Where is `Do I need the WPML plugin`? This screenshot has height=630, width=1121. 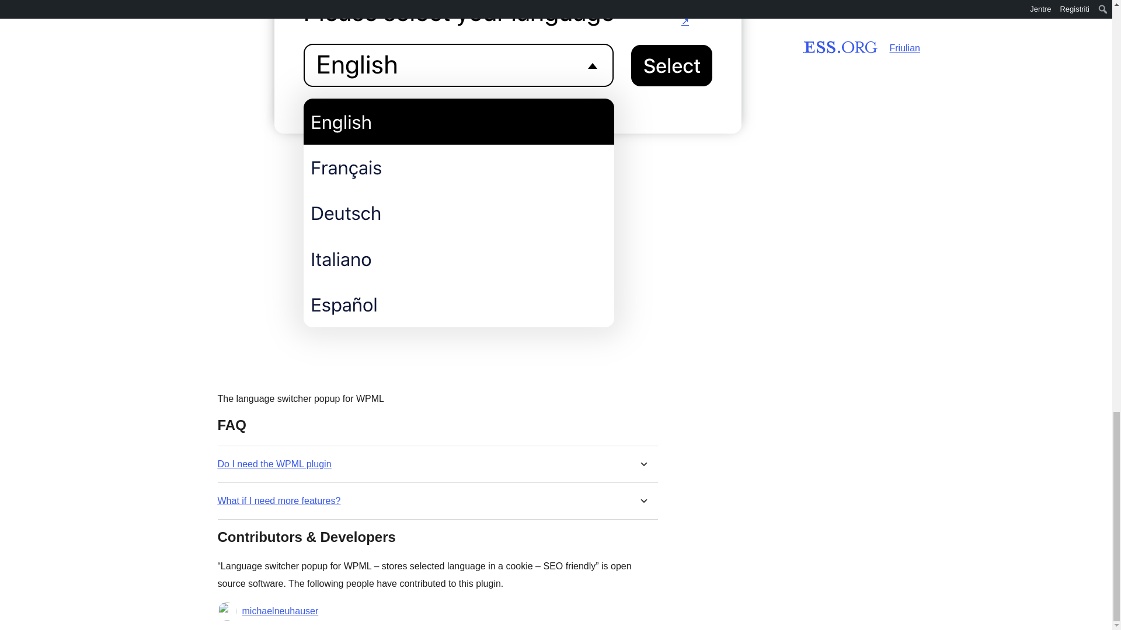 Do I need the WPML plugin is located at coordinates (274, 464).